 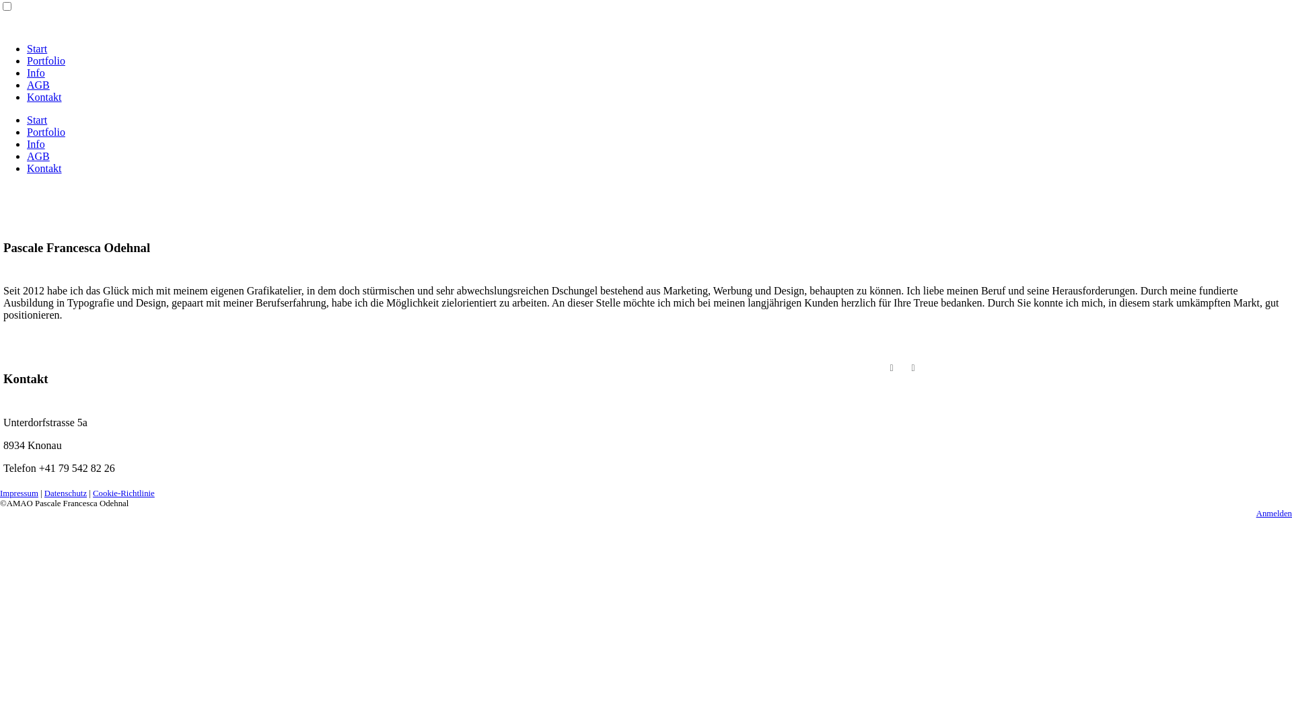 I want to click on E-Mail, so click(x=913, y=368).